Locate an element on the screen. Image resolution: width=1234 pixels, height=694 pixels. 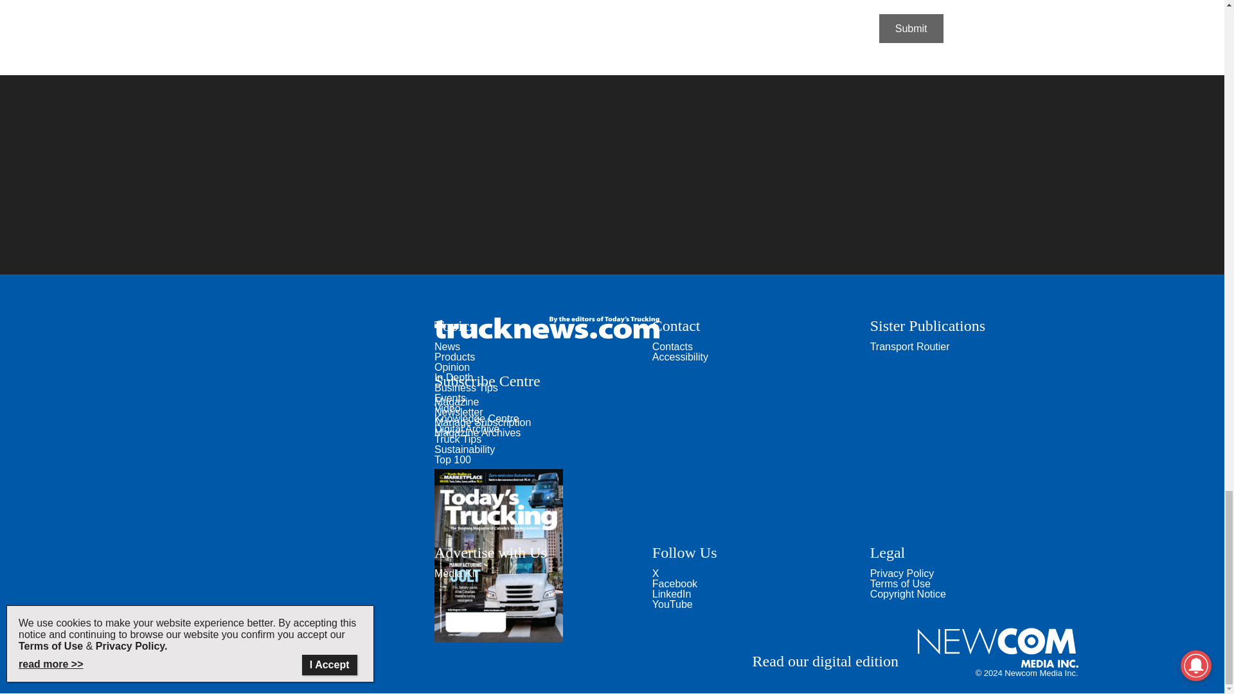
Submit is located at coordinates (911, 28).